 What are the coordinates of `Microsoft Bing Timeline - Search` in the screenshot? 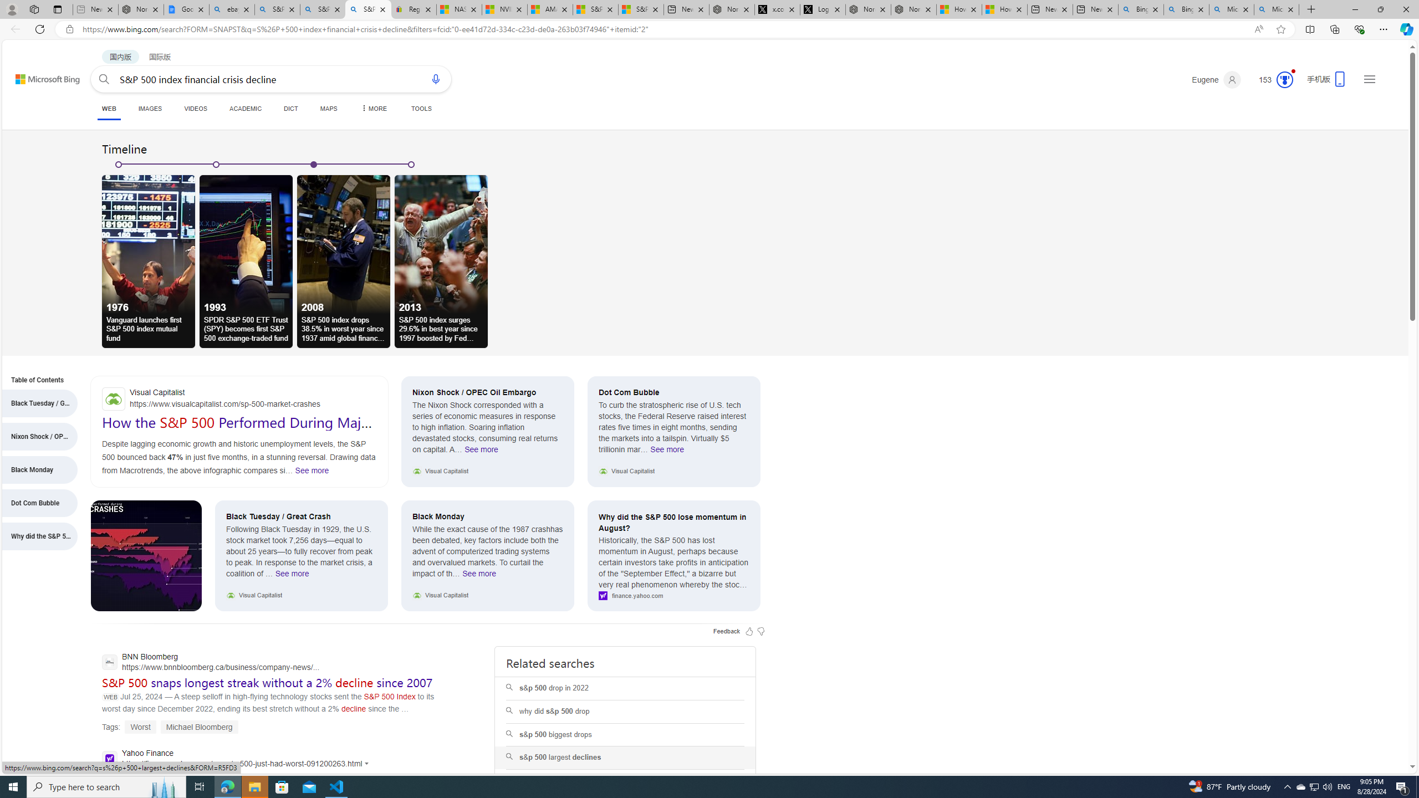 It's located at (1276, 9).